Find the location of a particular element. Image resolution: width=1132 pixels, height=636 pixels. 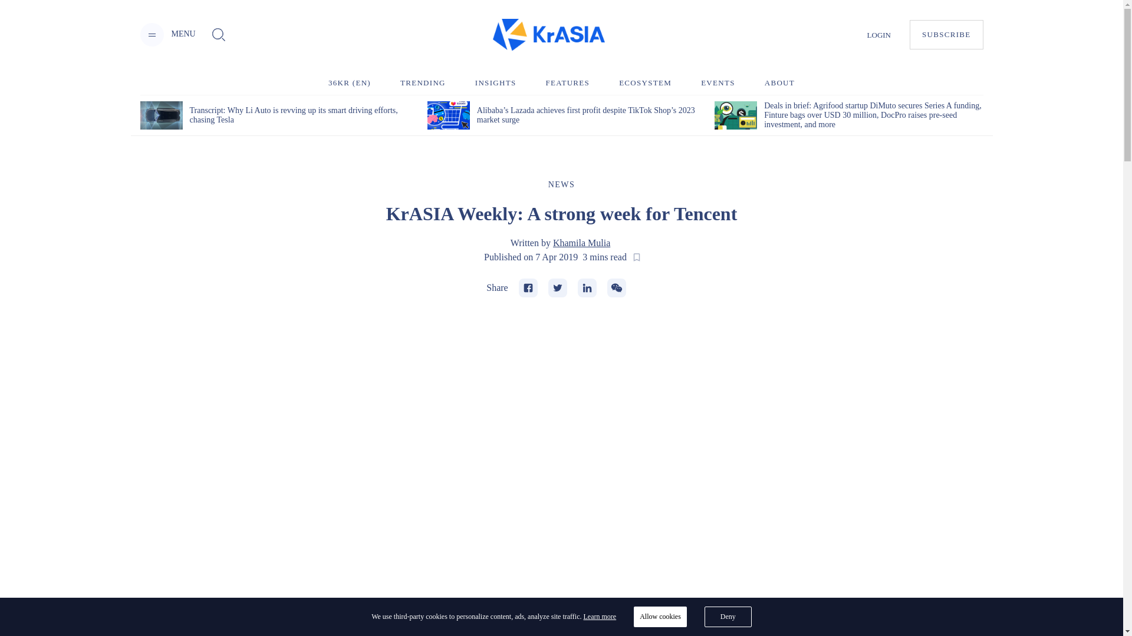

KrASIA Homepage is located at coordinates (548, 35).